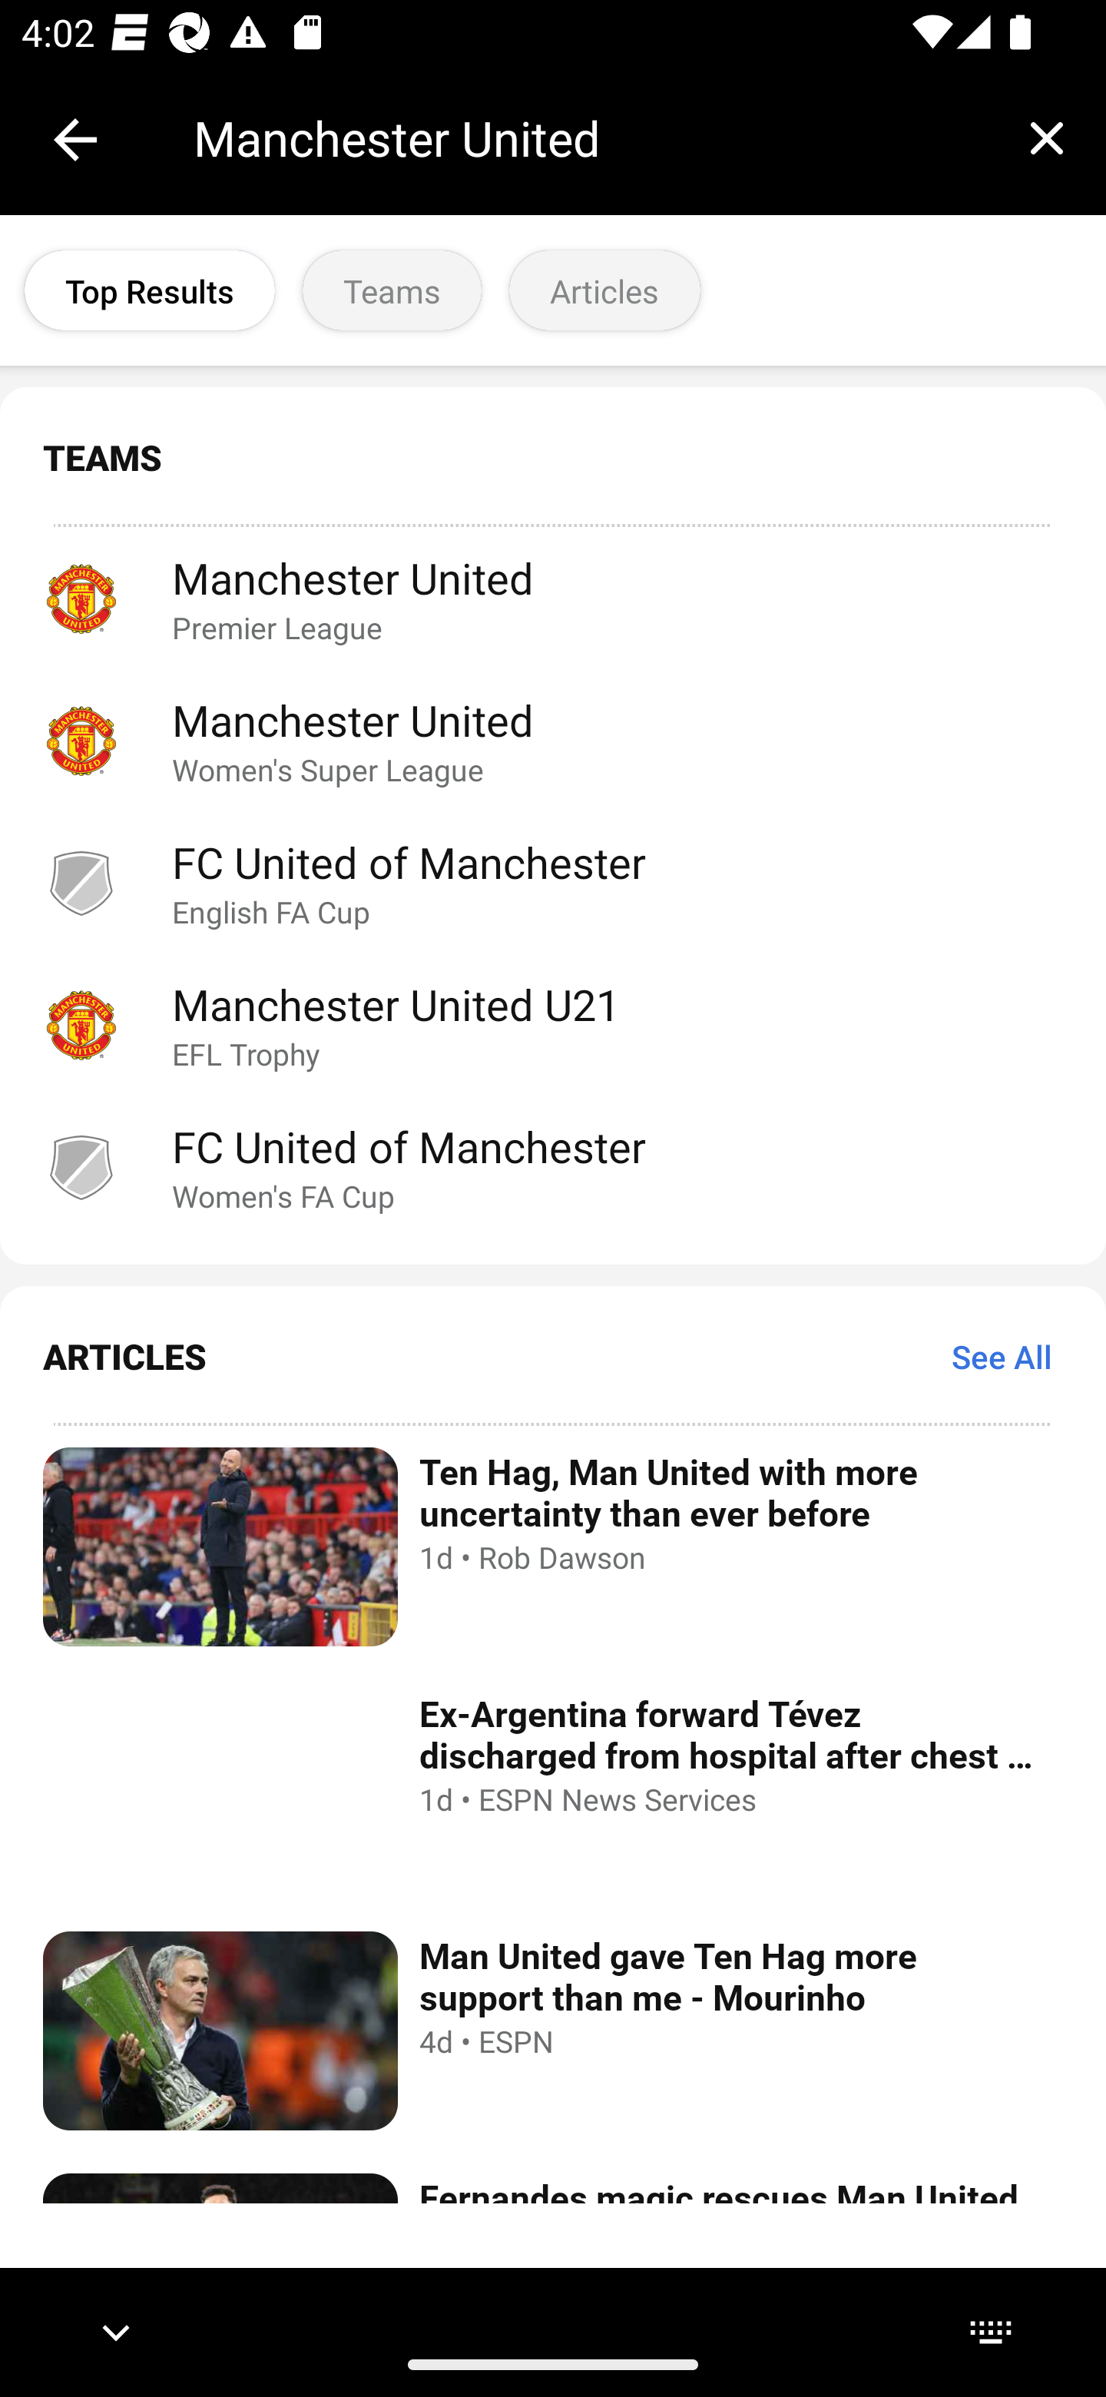 The width and height of the screenshot is (1106, 2397). What do you see at coordinates (605, 290) in the screenshot?
I see `Articles` at bounding box center [605, 290].